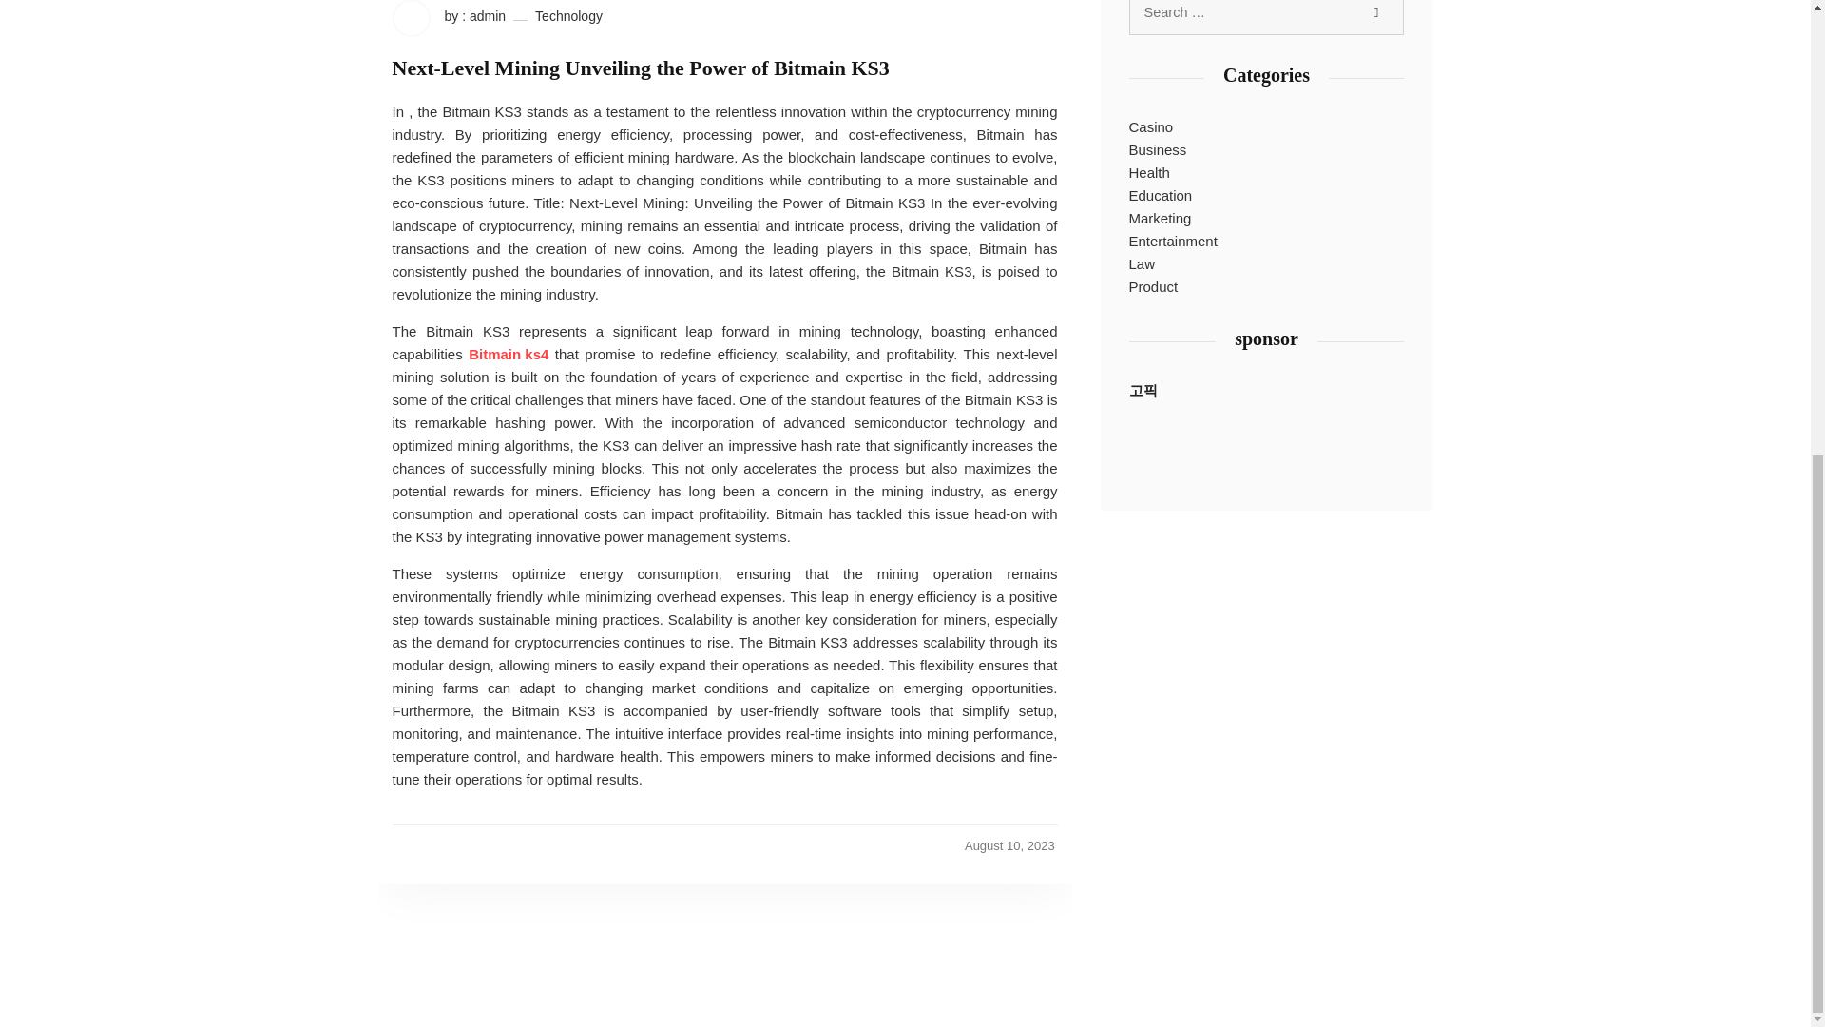 The height and width of the screenshot is (1027, 1825). I want to click on Education, so click(1162, 196).